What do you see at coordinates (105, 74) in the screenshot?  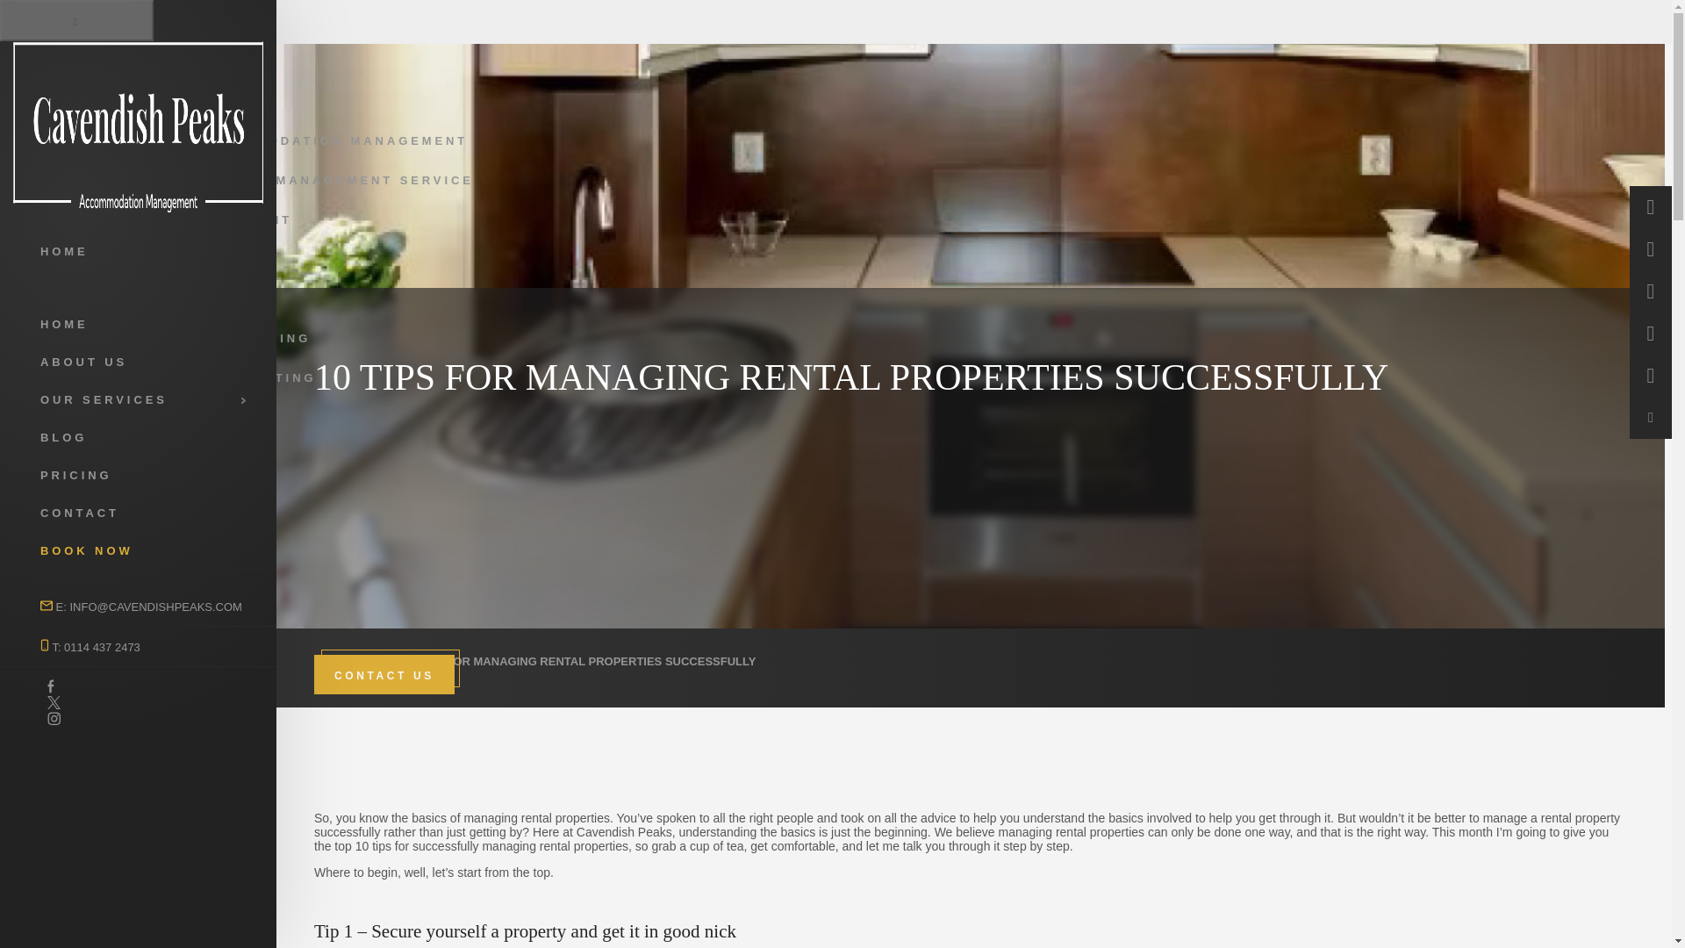 I see `OUR SERVICES` at bounding box center [105, 74].